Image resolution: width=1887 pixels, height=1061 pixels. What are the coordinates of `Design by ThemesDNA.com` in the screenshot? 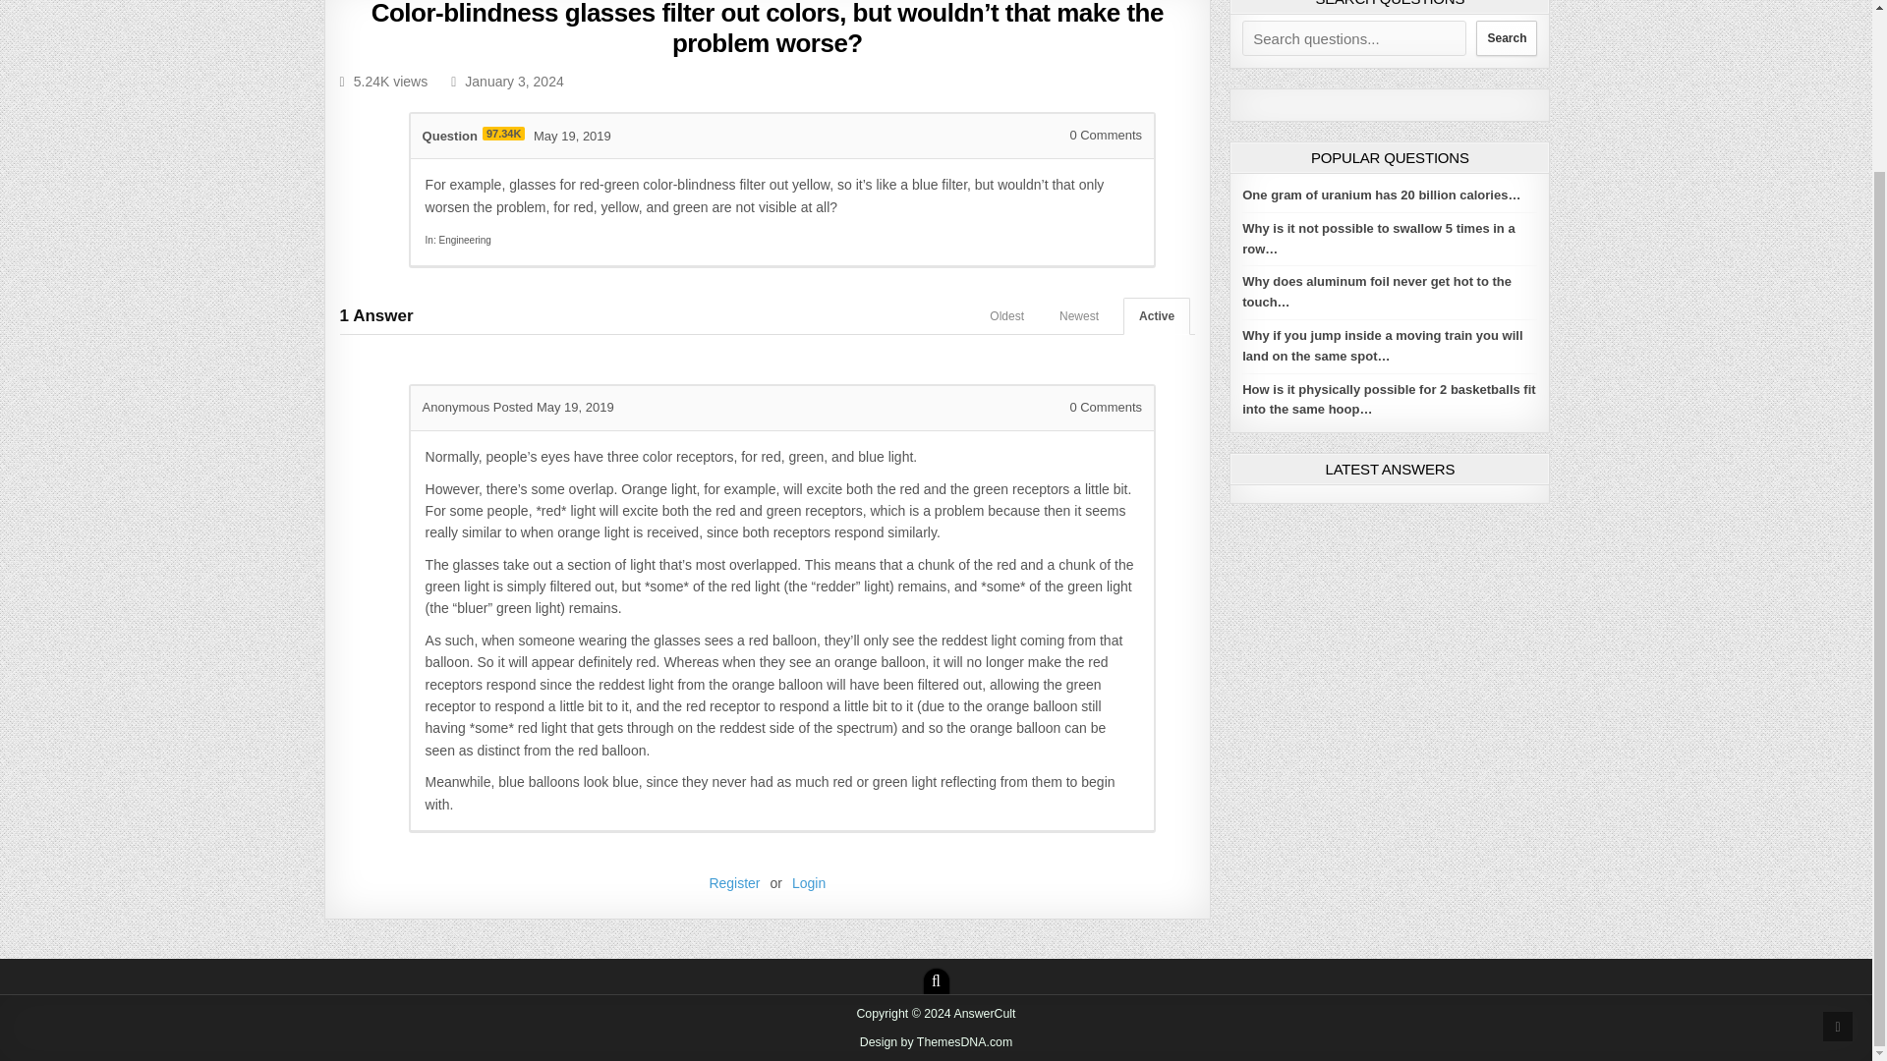 It's located at (937, 1042).